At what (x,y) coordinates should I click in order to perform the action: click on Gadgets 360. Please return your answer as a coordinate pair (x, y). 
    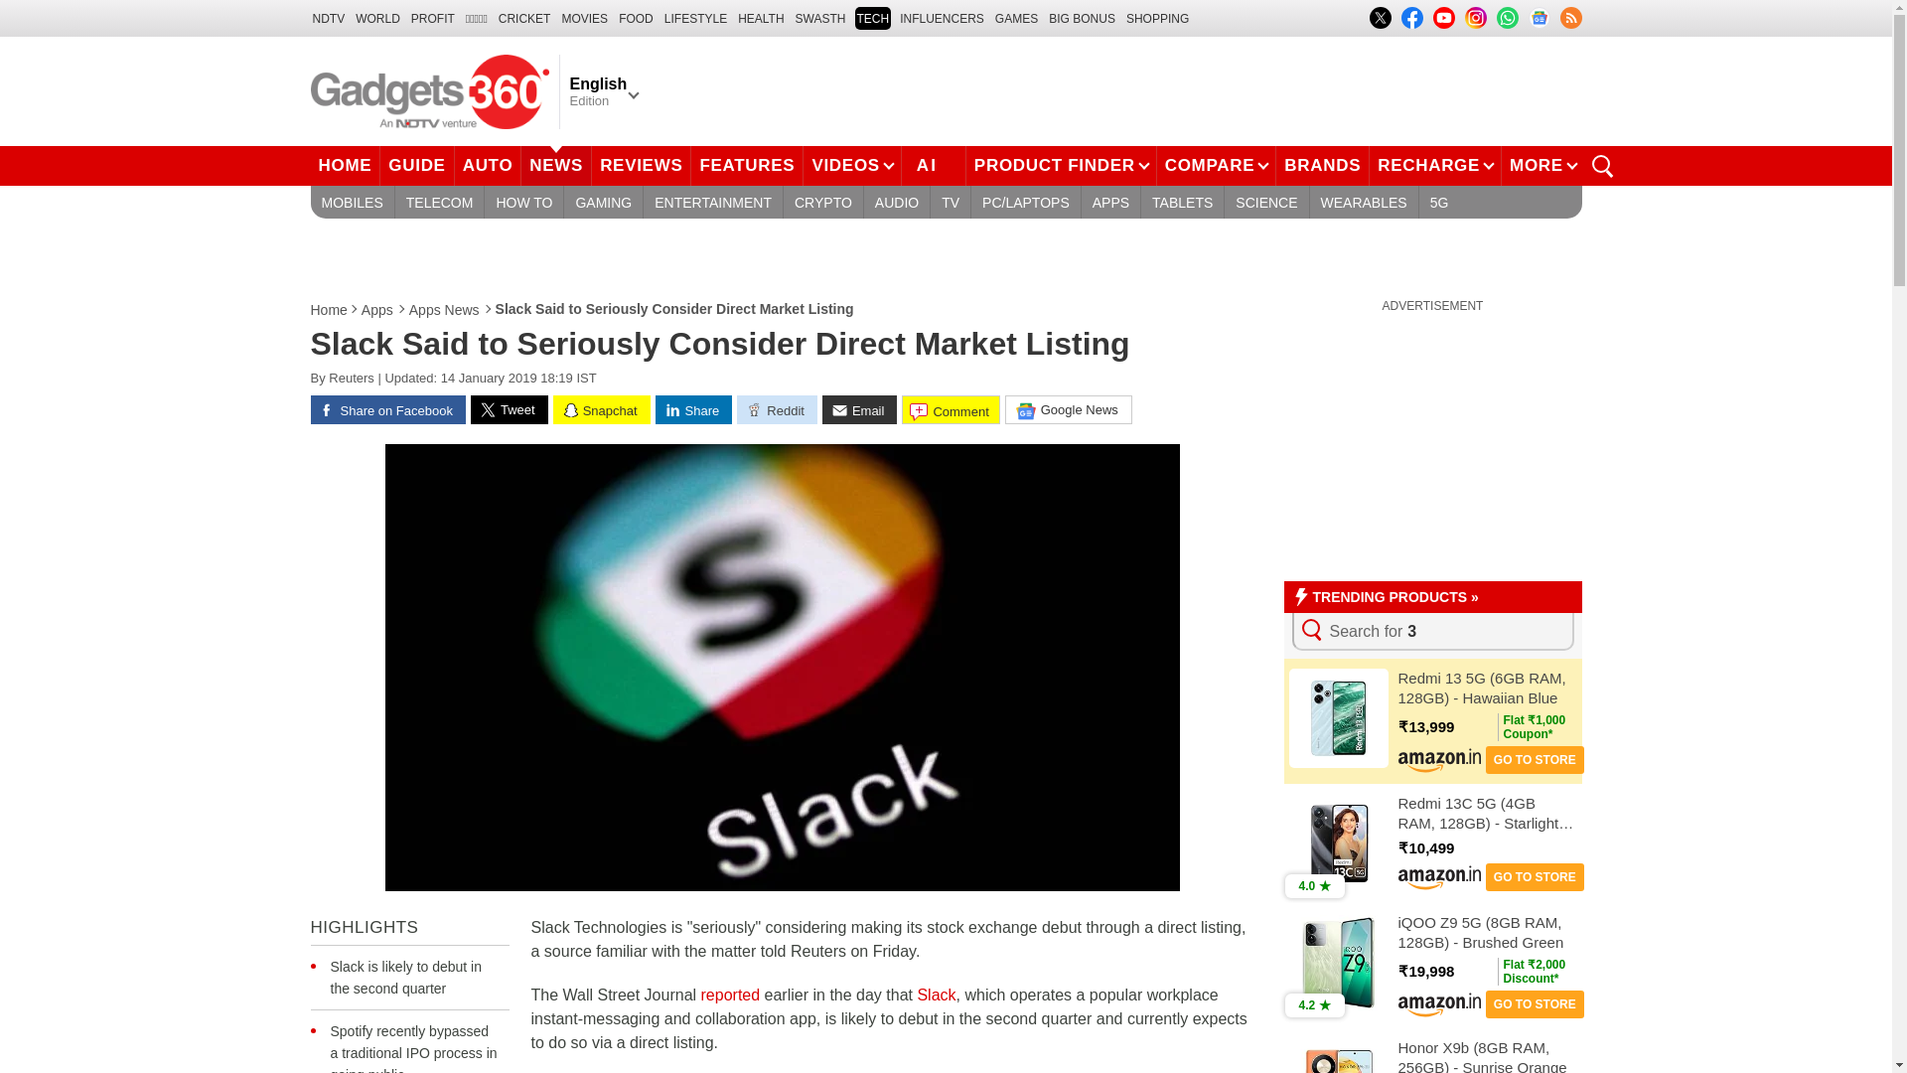
    Looking at the image, I should click on (429, 90).